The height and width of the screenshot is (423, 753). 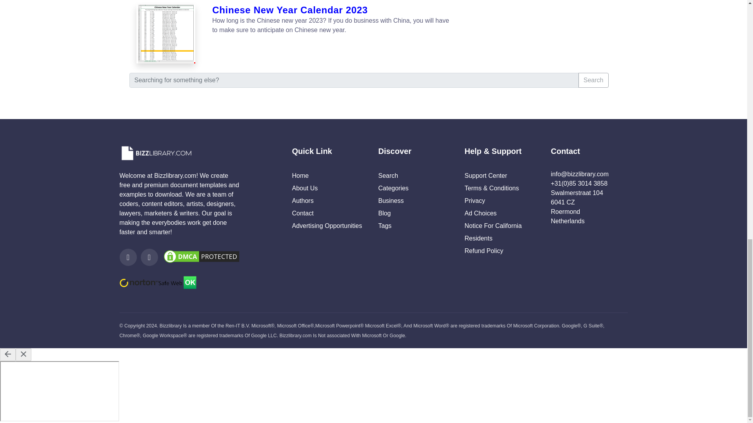 I want to click on Authors, so click(x=302, y=201).